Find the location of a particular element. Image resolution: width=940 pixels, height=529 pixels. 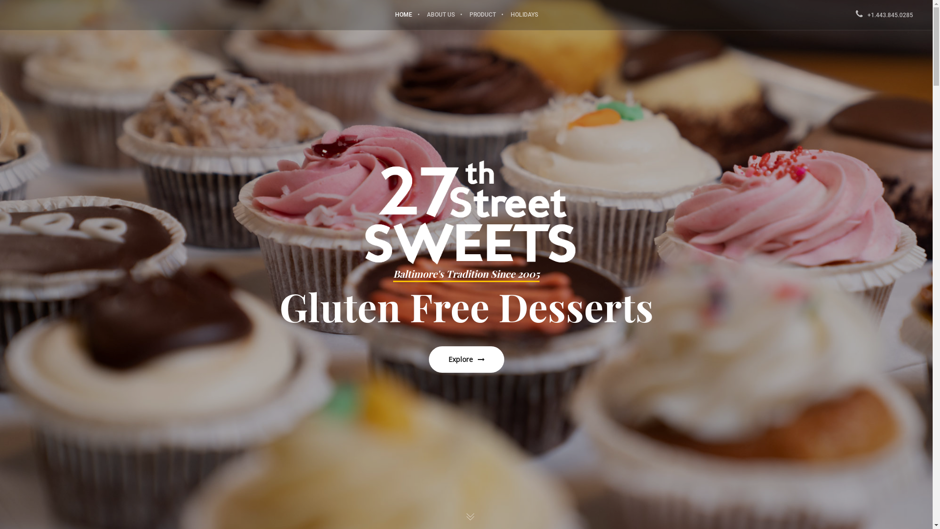

ABOUT US is located at coordinates (441, 15).